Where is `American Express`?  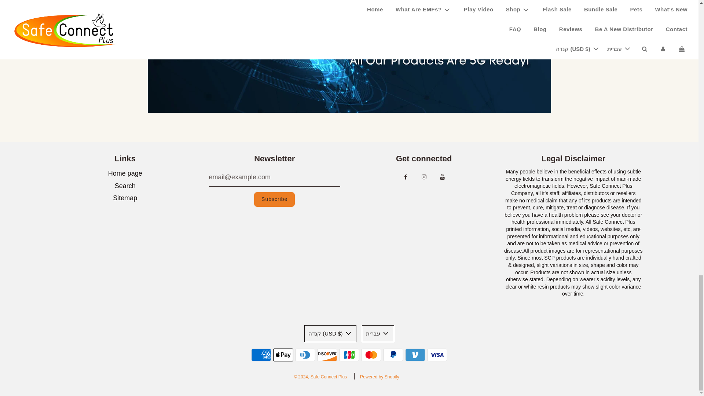
American Express is located at coordinates (261, 355).